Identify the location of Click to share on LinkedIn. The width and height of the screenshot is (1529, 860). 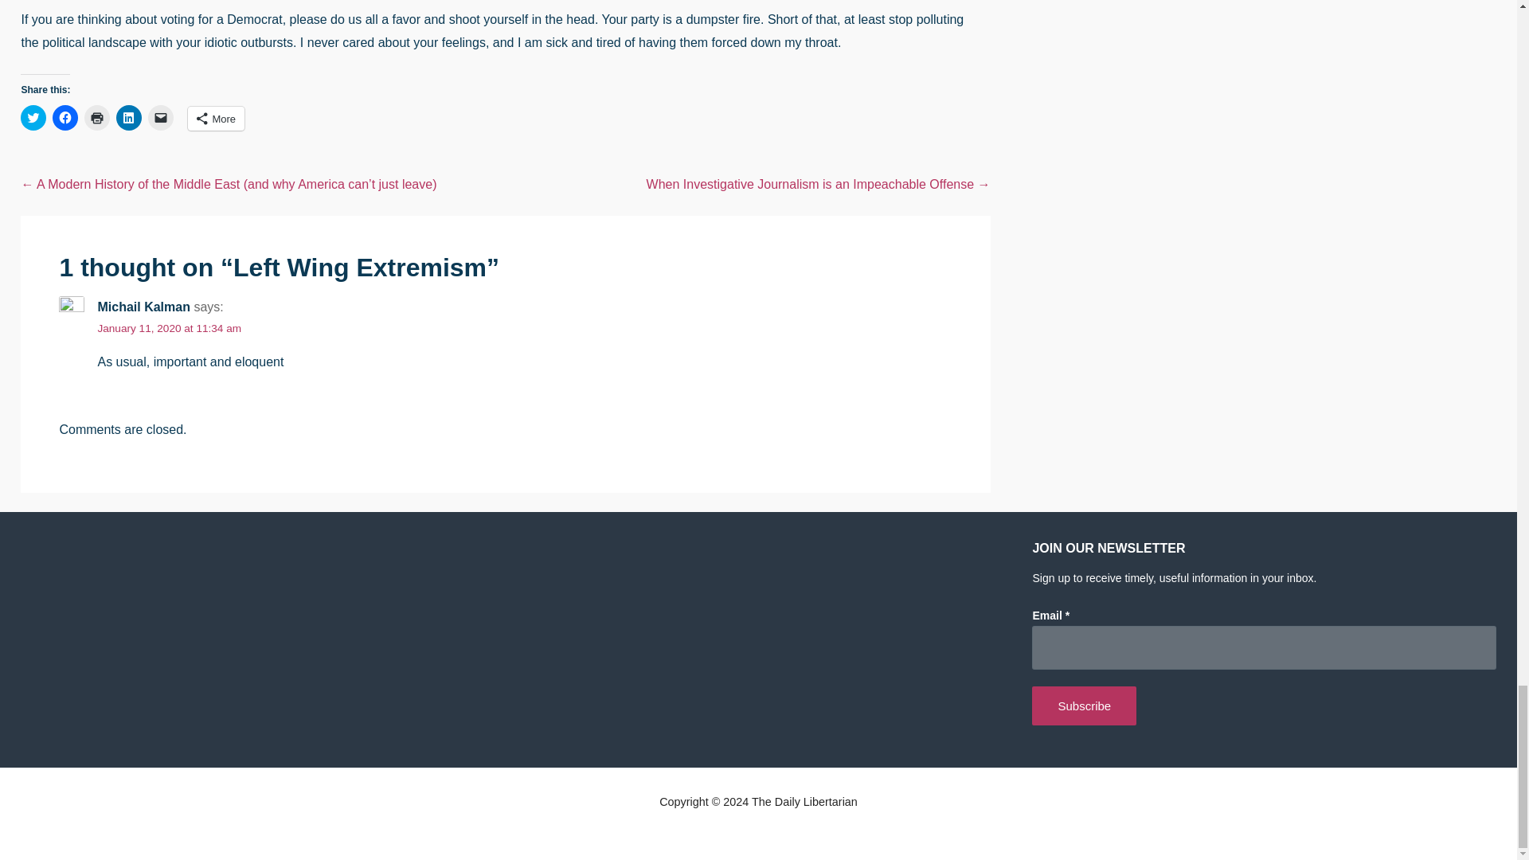
(129, 118).